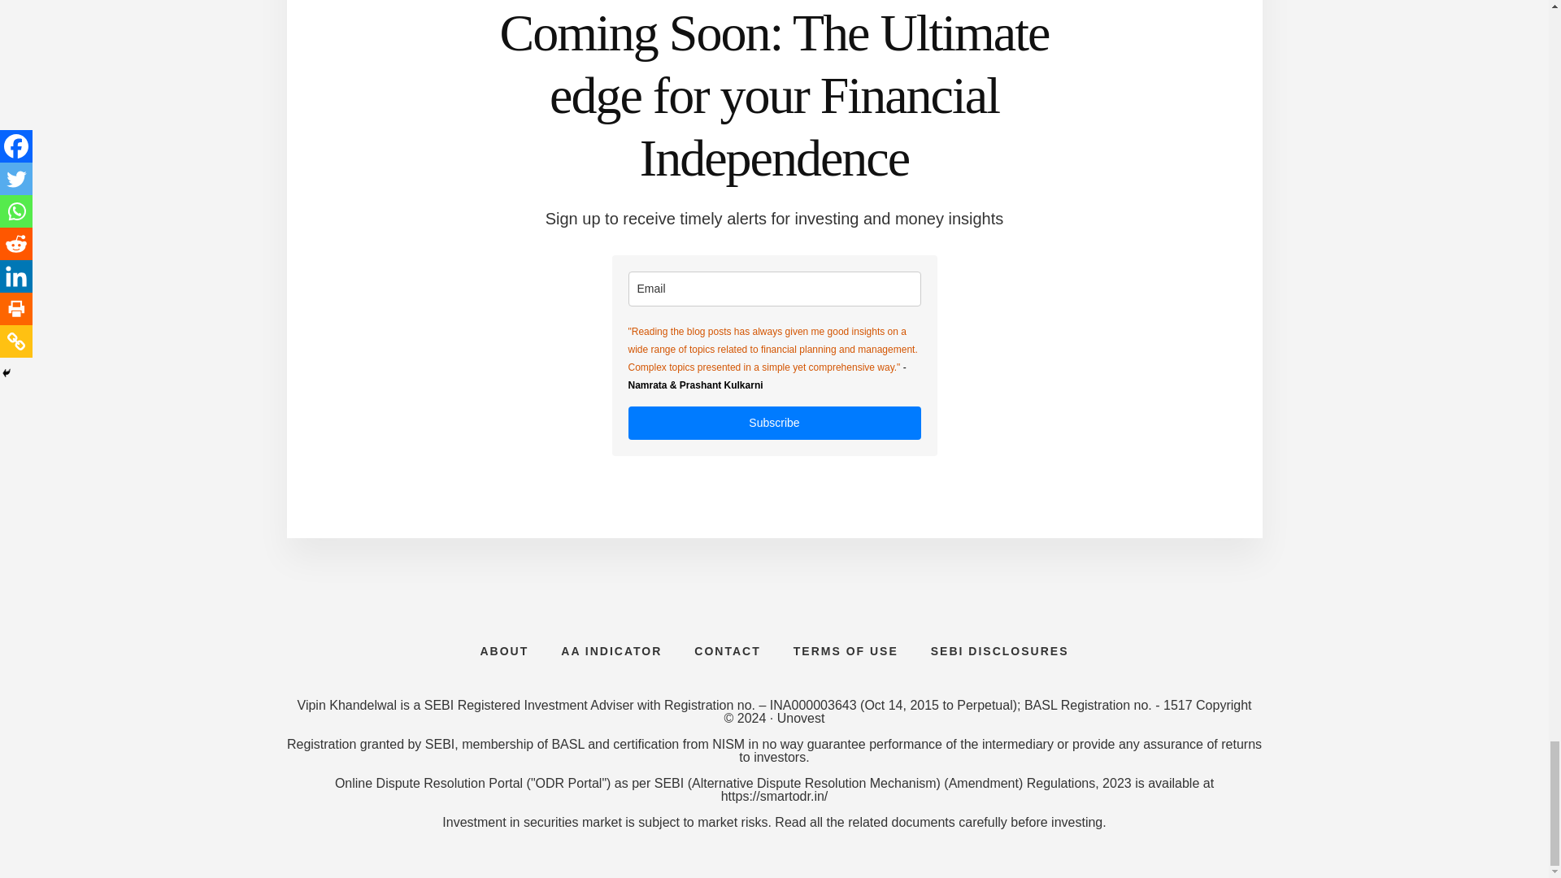  I want to click on Subscribe, so click(774, 423).